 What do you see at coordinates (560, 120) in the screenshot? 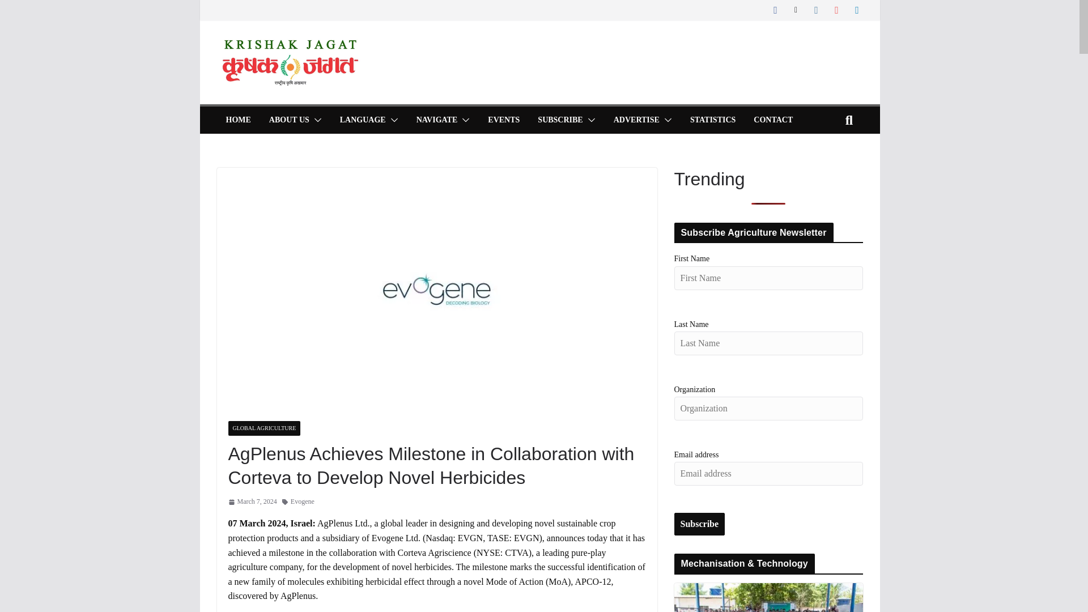
I see `SUBSCRIBE` at bounding box center [560, 120].